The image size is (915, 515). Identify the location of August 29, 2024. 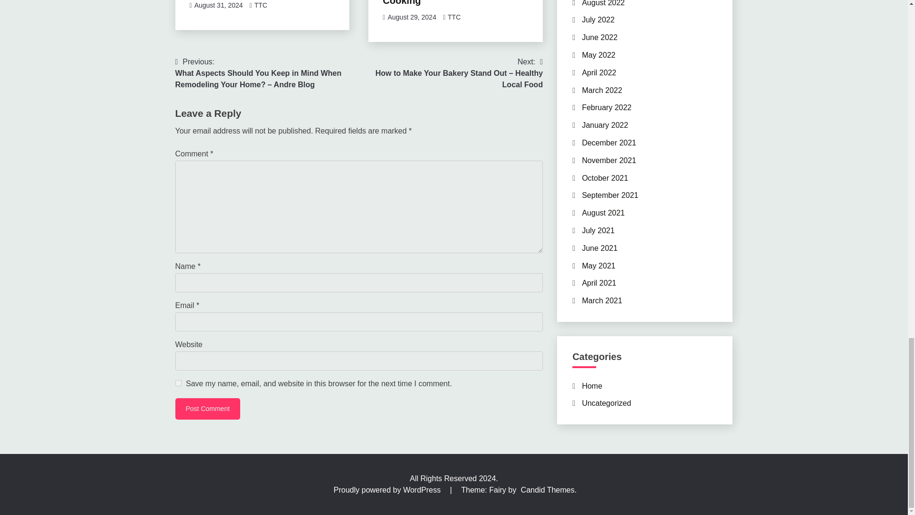
(412, 17).